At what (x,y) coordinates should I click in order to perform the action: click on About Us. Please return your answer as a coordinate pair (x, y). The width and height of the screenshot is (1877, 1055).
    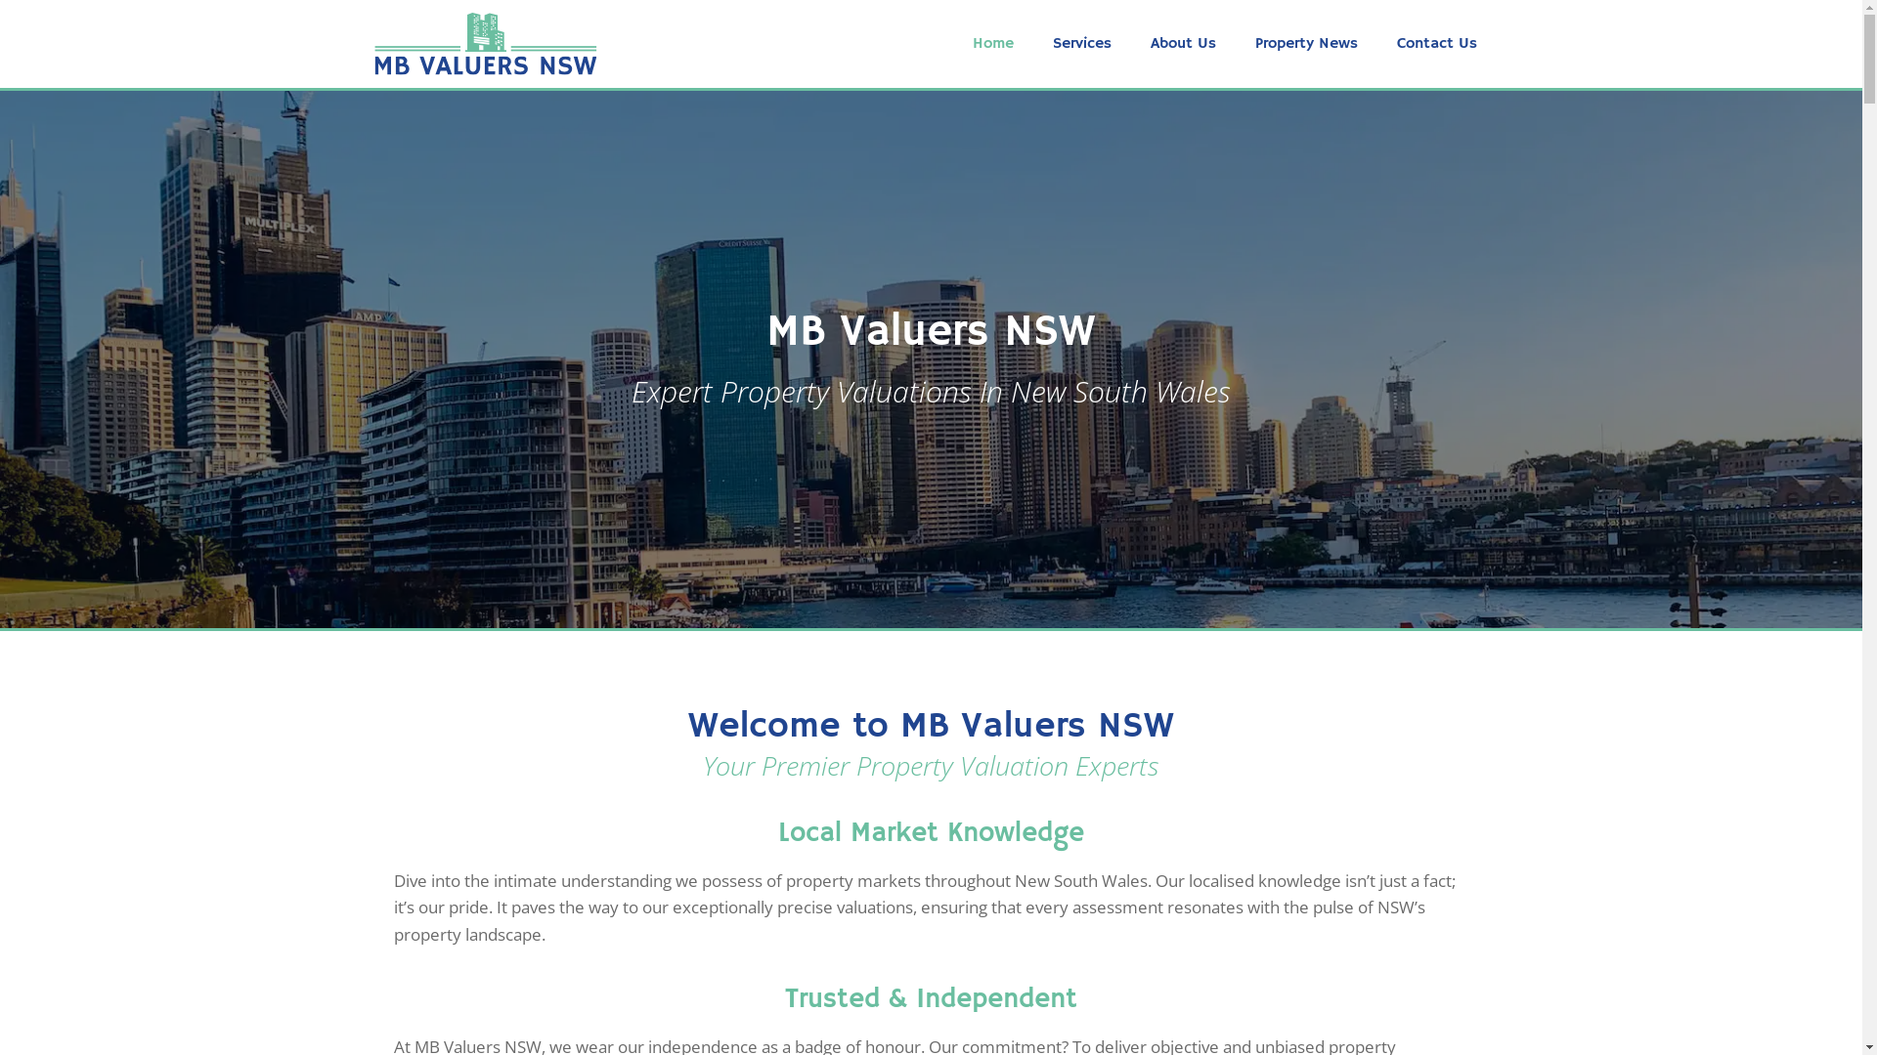
    Looking at the image, I should click on (1183, 44).